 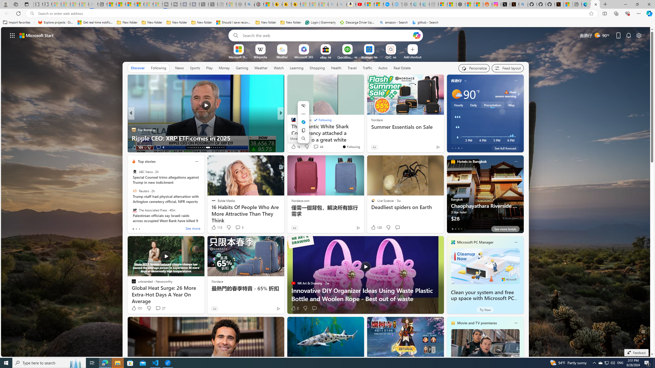 I want to click on Real Estate, so click(x=402, y=68).